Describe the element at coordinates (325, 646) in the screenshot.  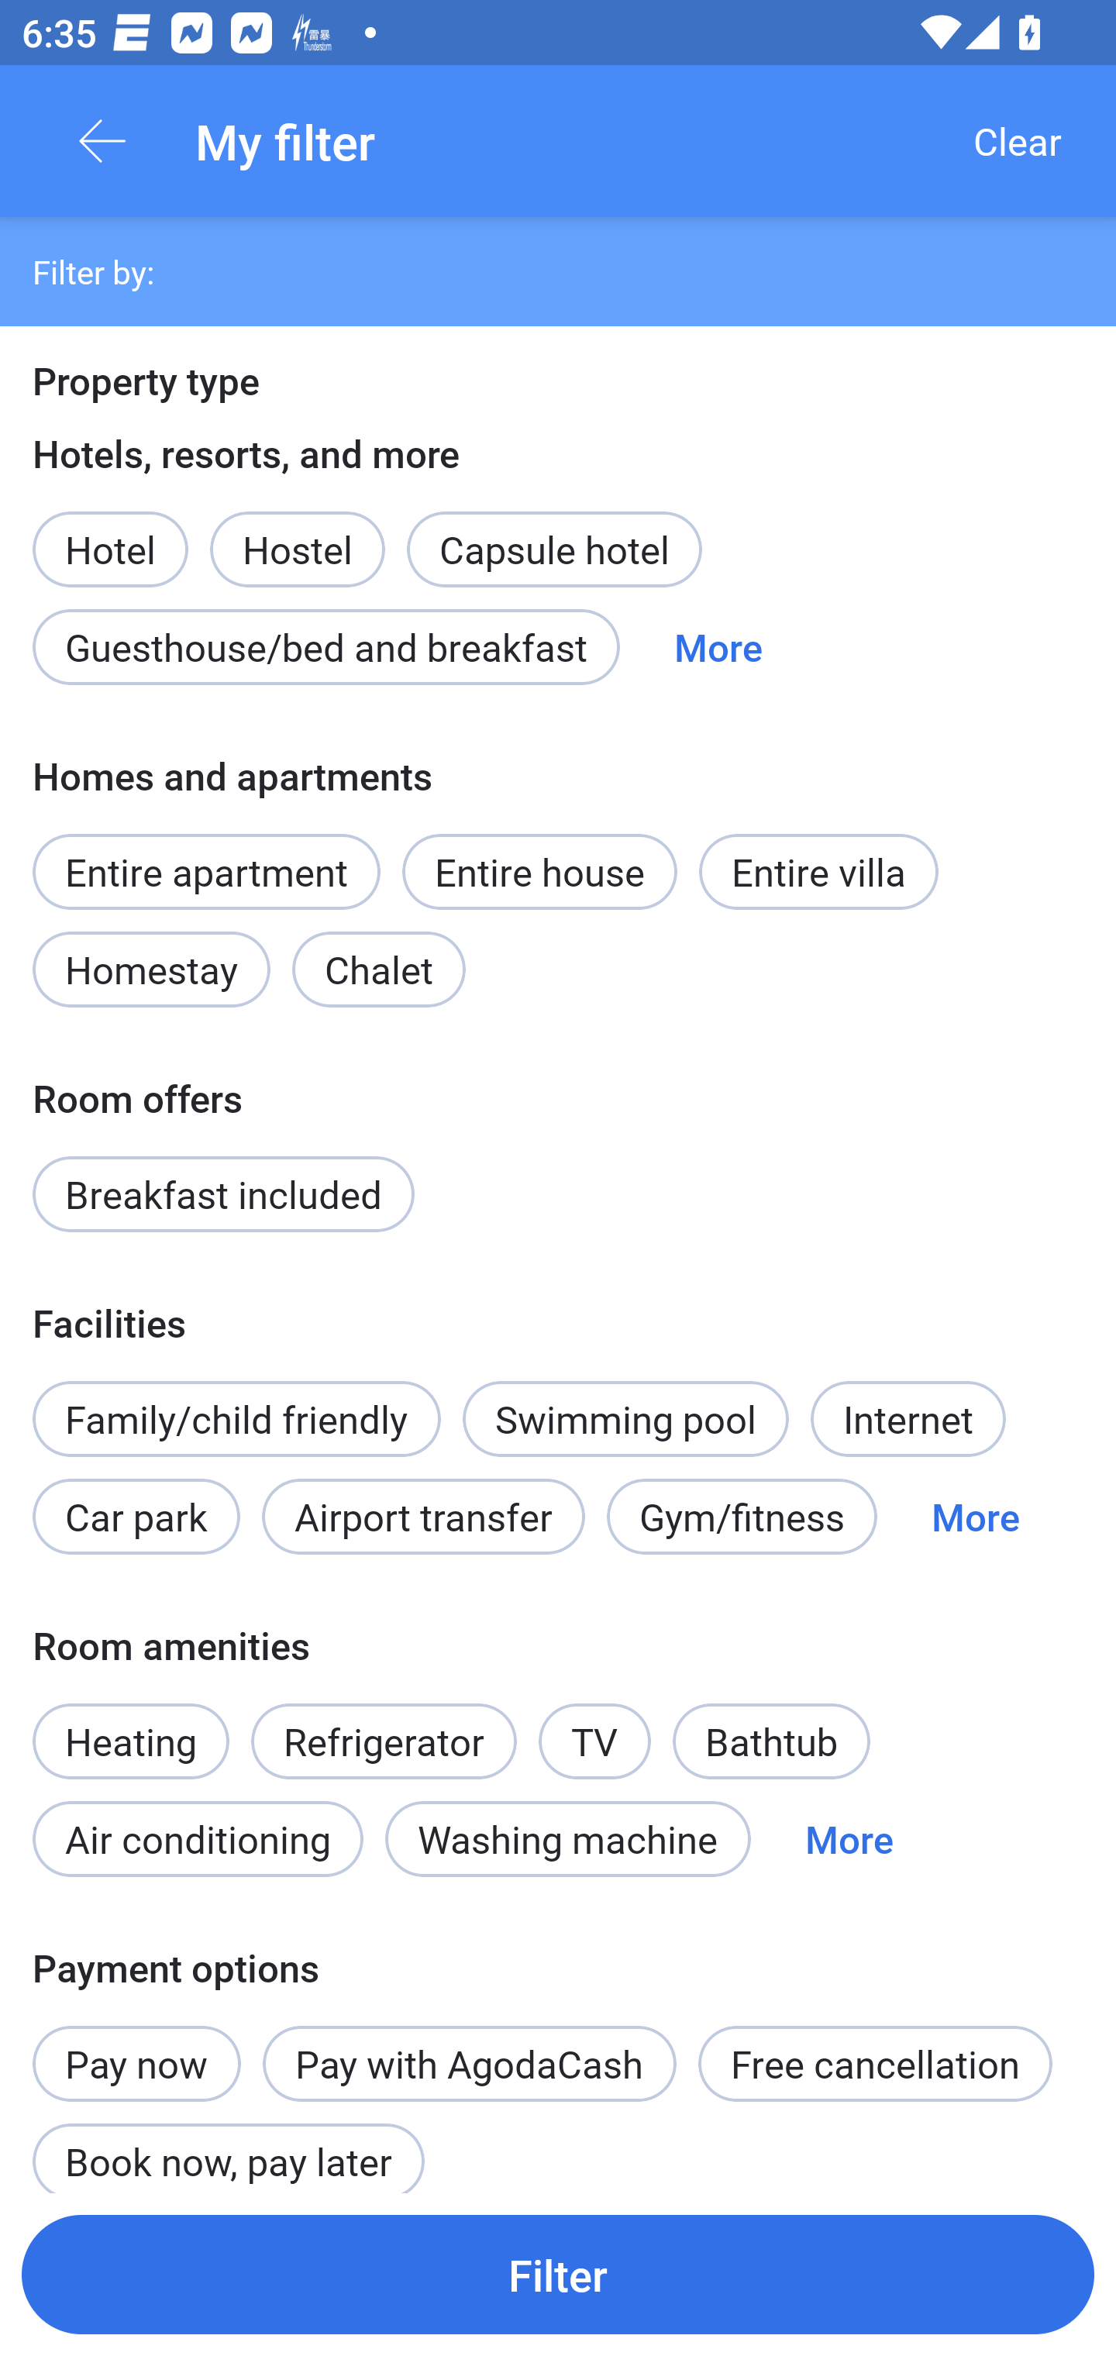
I see `Guesthouse/bed and breakfast` at that location.